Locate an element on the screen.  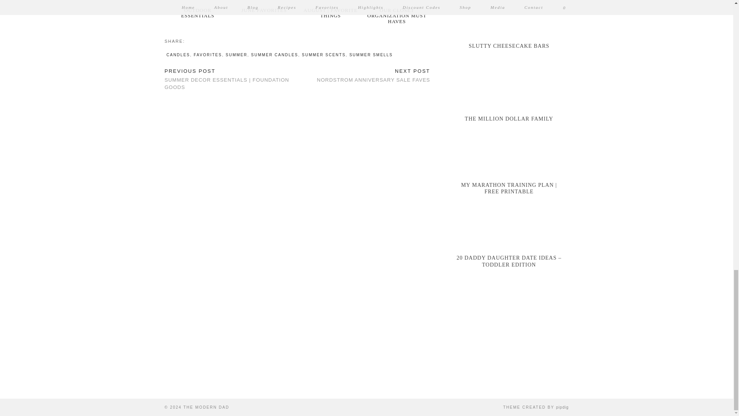
FAVORITES is located at coordinates (208, 55).